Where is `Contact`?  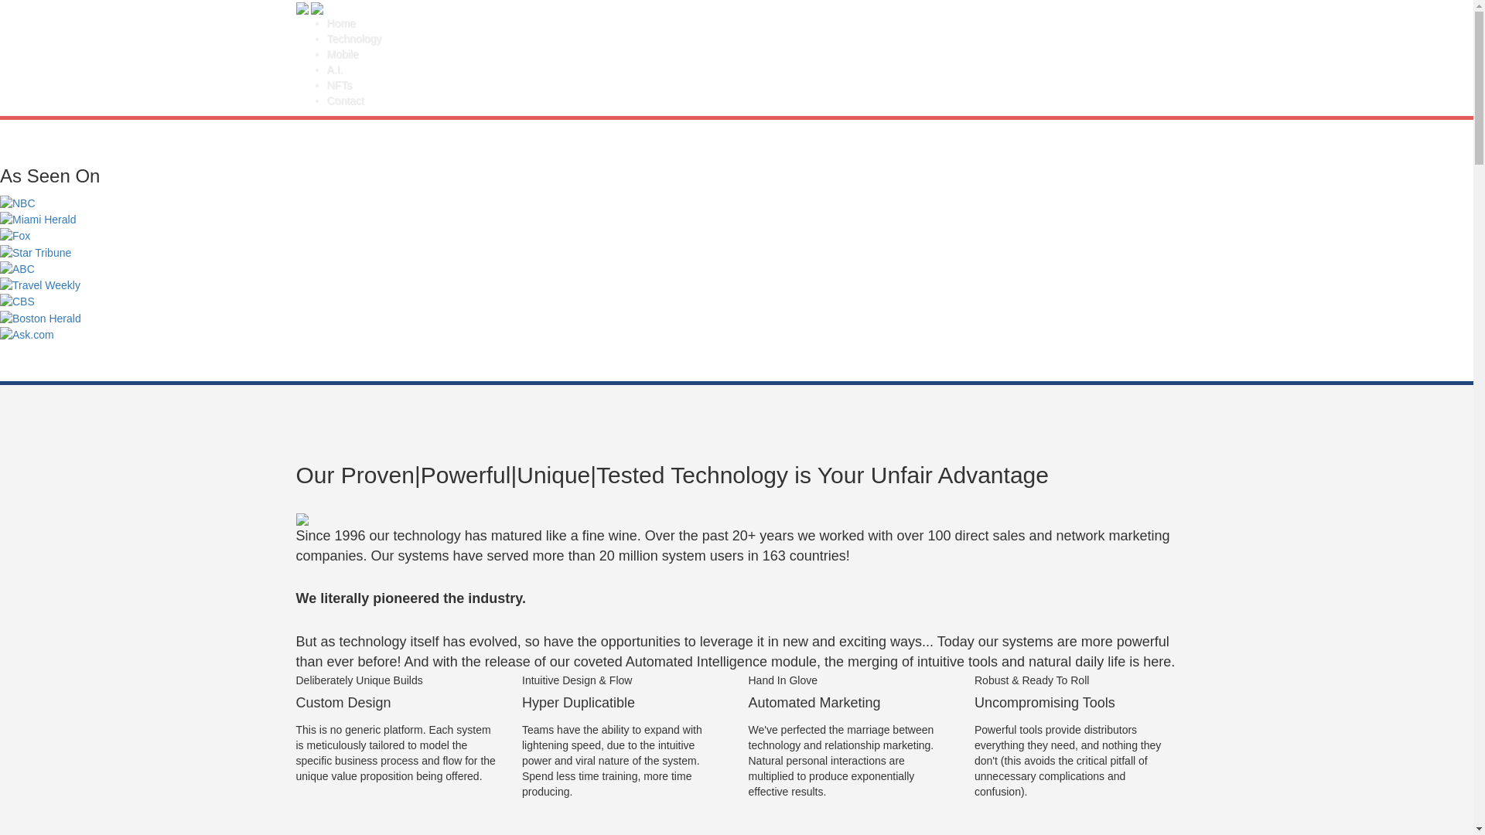 Contact is located at coordinates (752, 101).